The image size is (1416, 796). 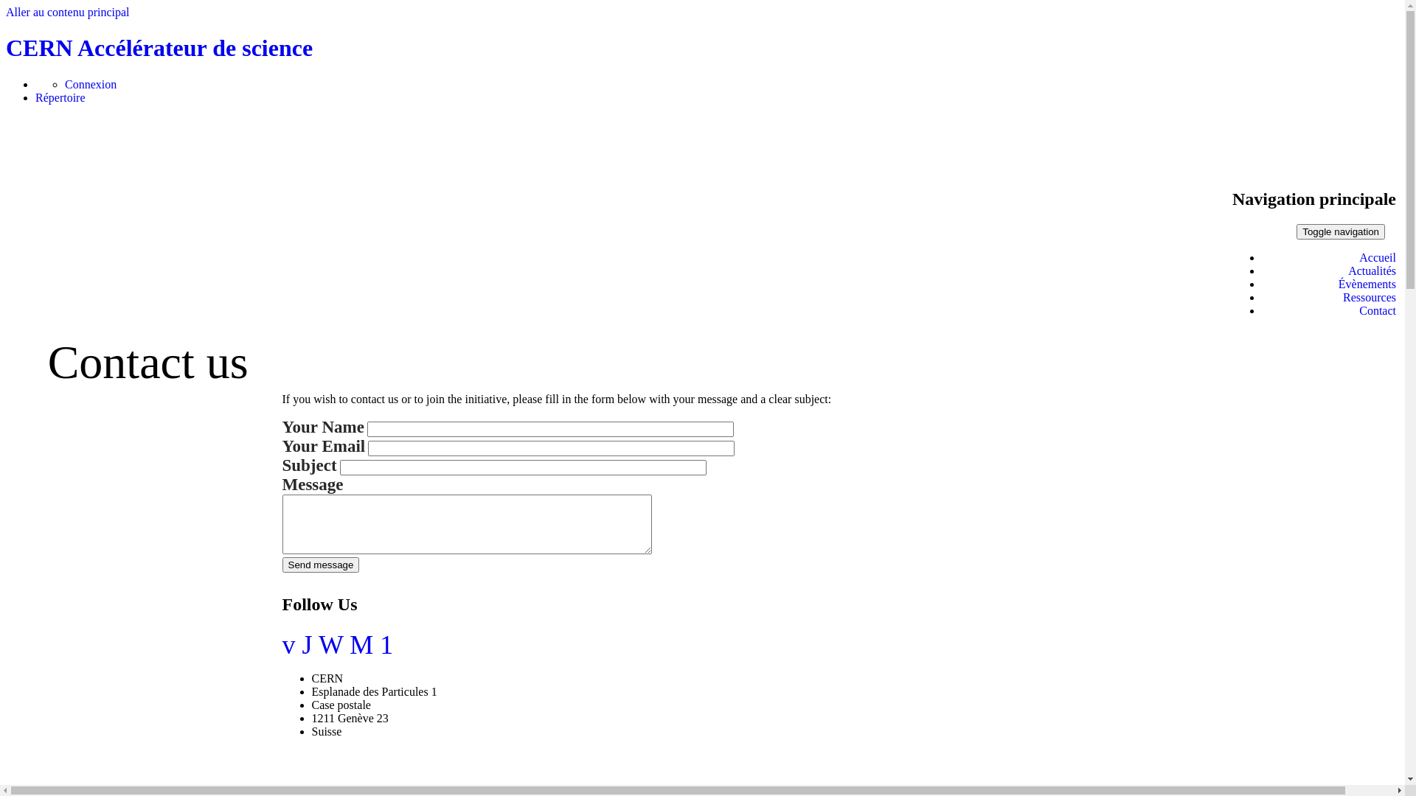 I want to click on Ressources, so click(x=1370, y=298).